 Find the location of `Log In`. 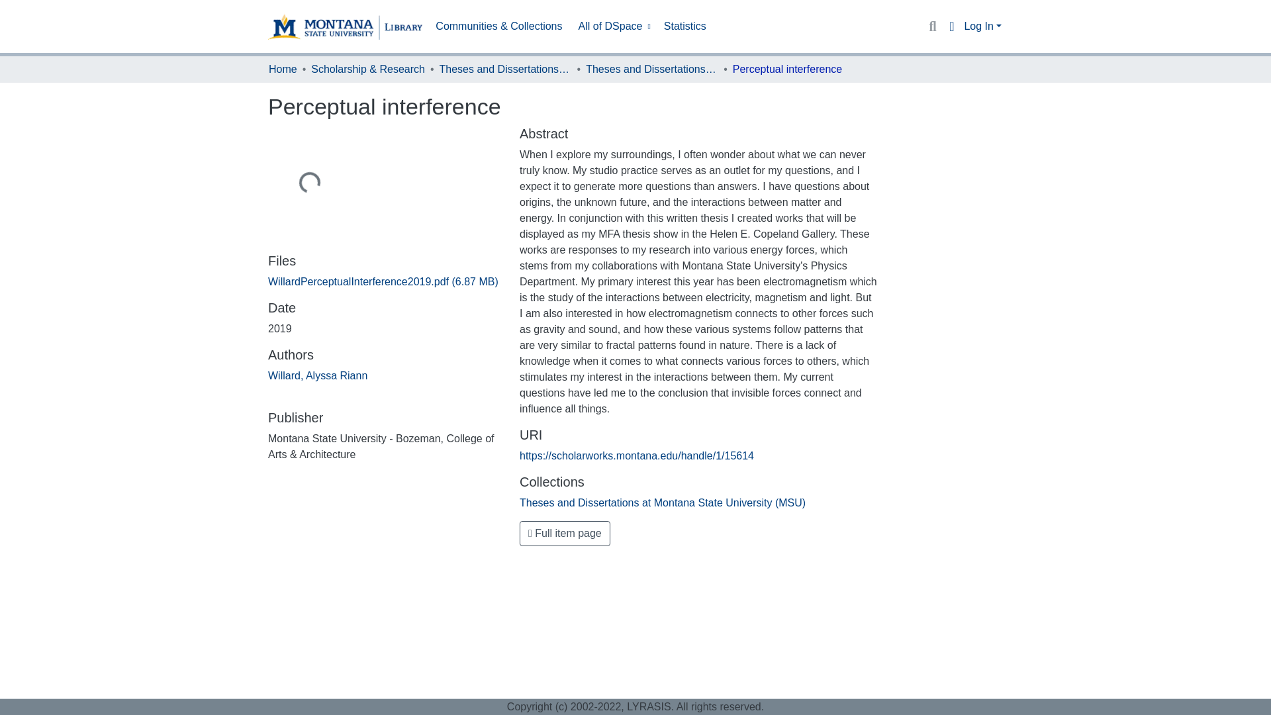

Log In is located at coordinates (982, 26).